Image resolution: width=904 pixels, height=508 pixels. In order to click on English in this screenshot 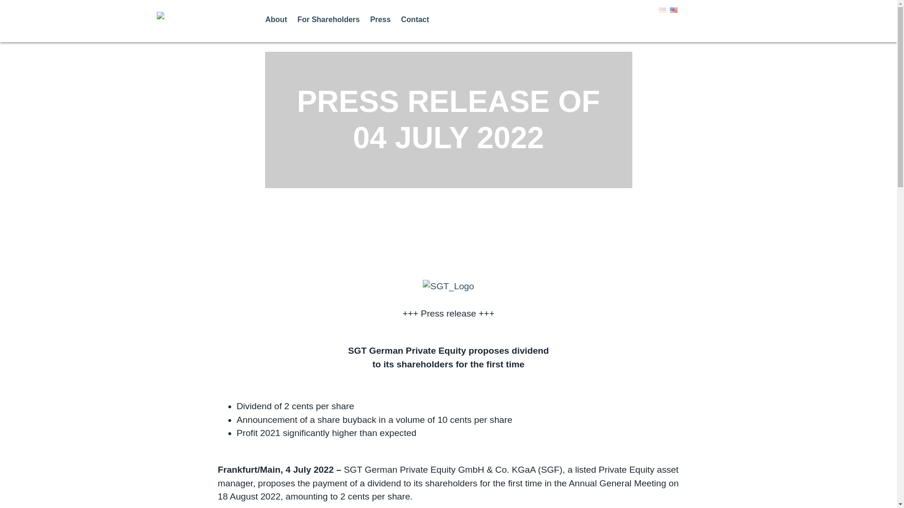, I will do `click(673, 10)`.